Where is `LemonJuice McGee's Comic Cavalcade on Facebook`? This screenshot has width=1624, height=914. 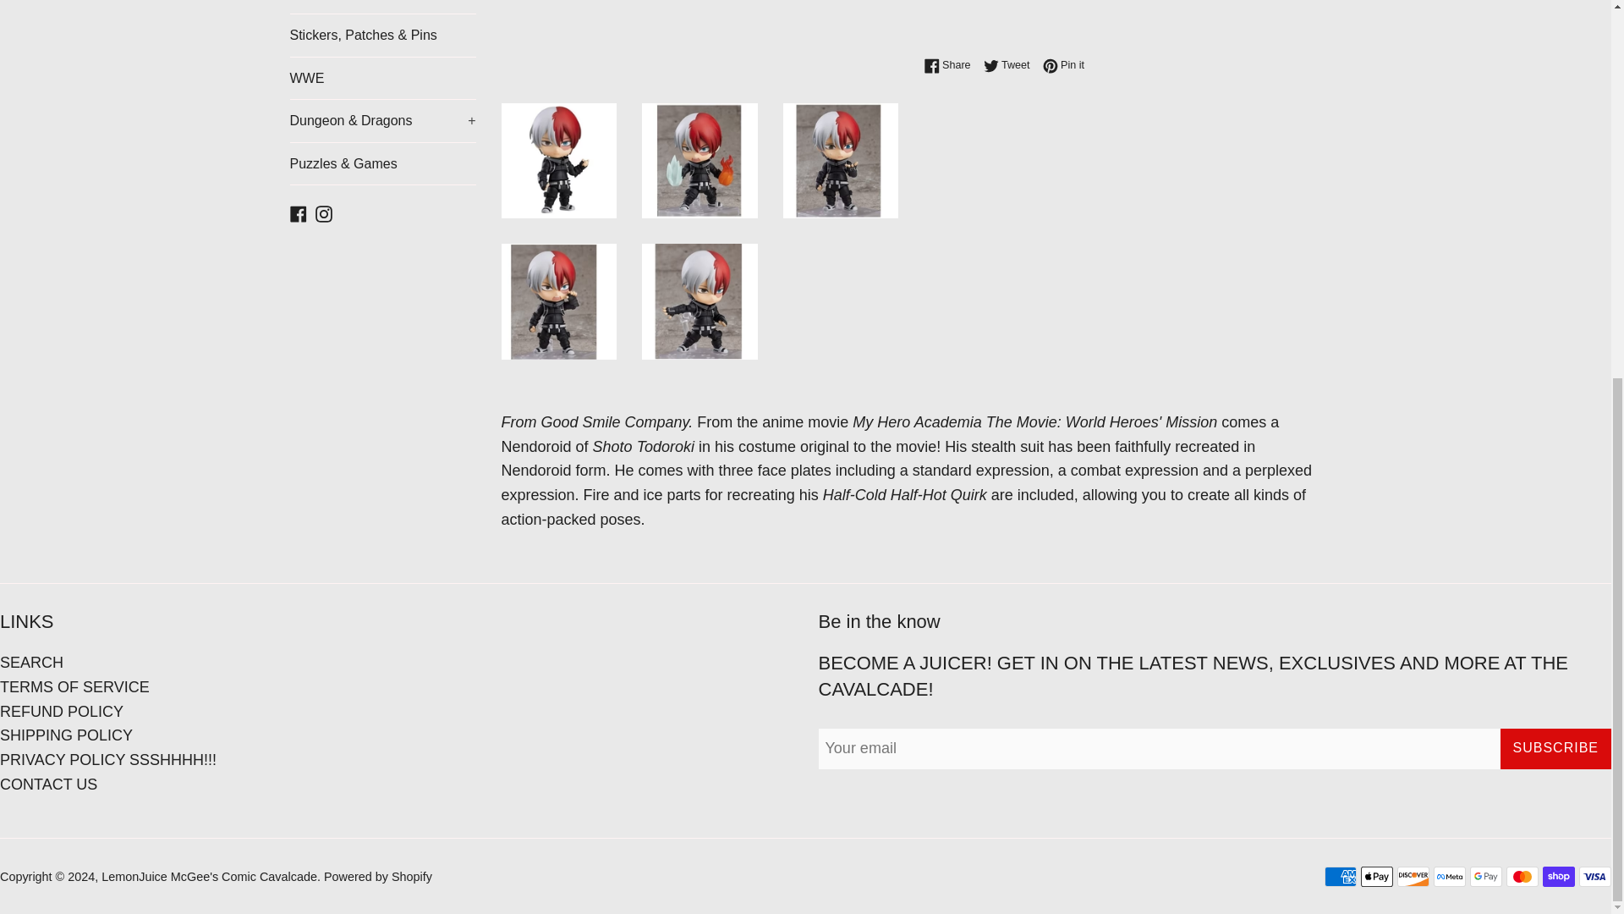 LemonJuice McGee's Comic Cavalcade on Facebook is located at coordinates (298, 212).